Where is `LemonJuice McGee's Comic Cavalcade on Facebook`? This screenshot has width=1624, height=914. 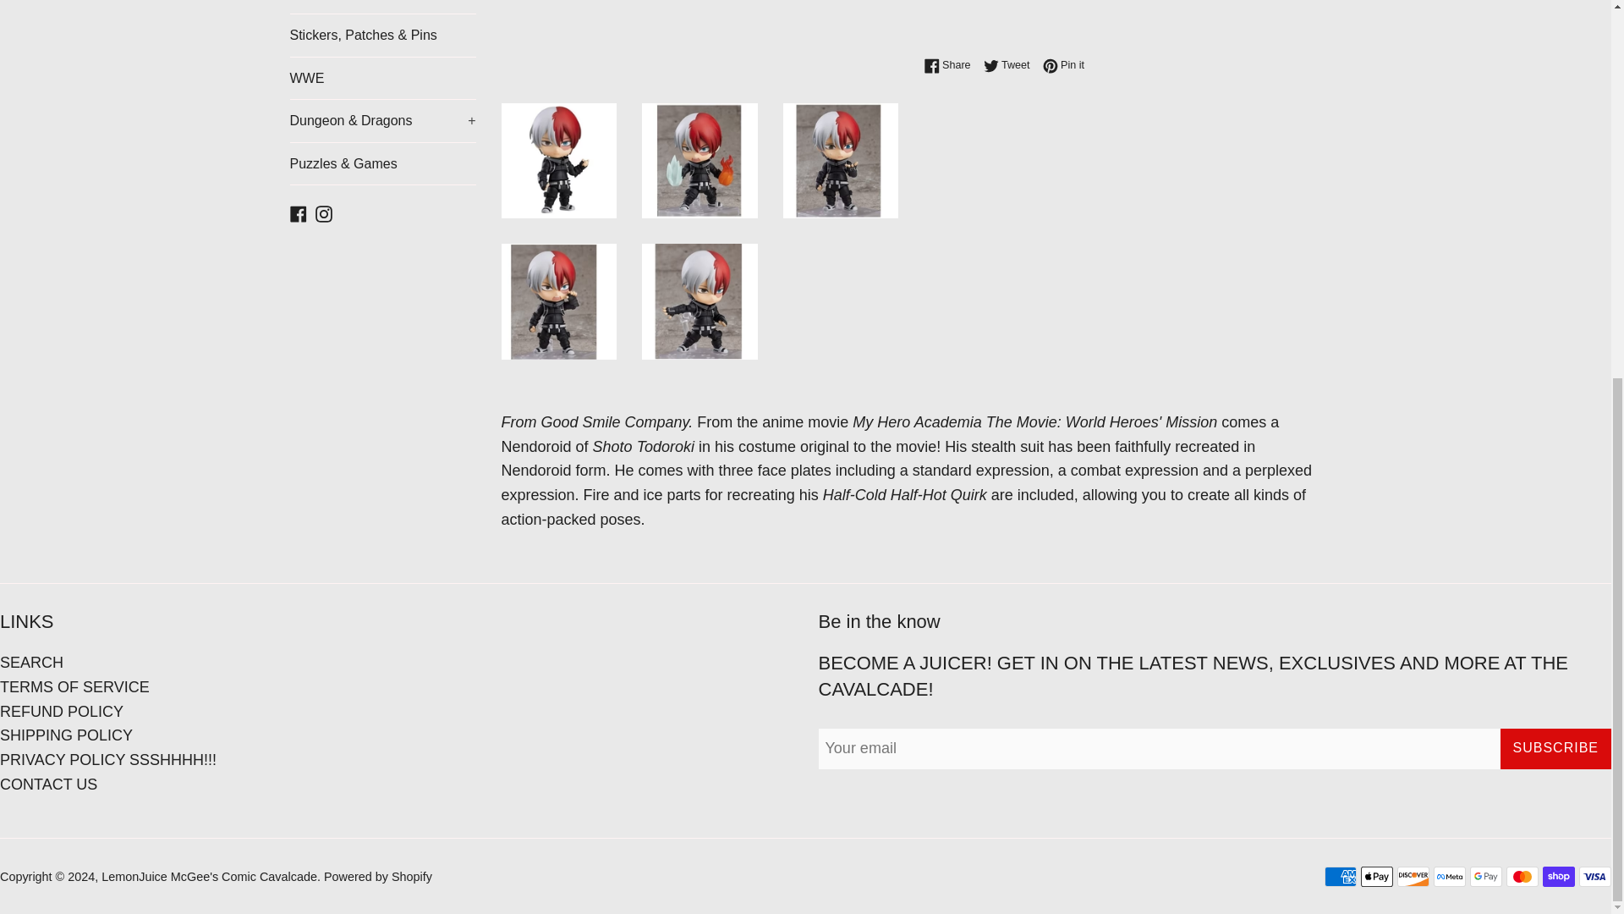 LemonJuice McGee's Comic Cavalcade on Facebook is located at coordinates (298, 212).